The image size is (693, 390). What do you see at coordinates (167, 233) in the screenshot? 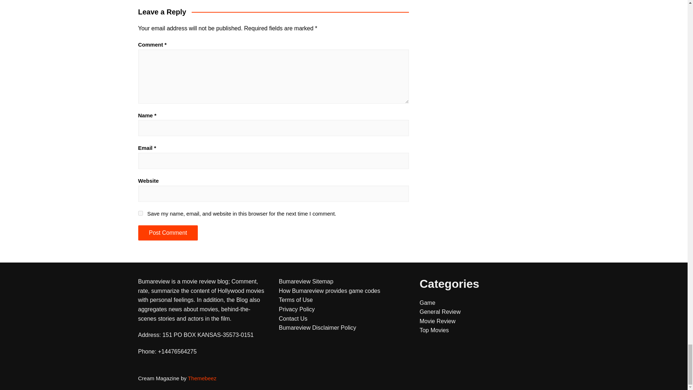
I see `Post Comment` at bounding box center [167, 233].